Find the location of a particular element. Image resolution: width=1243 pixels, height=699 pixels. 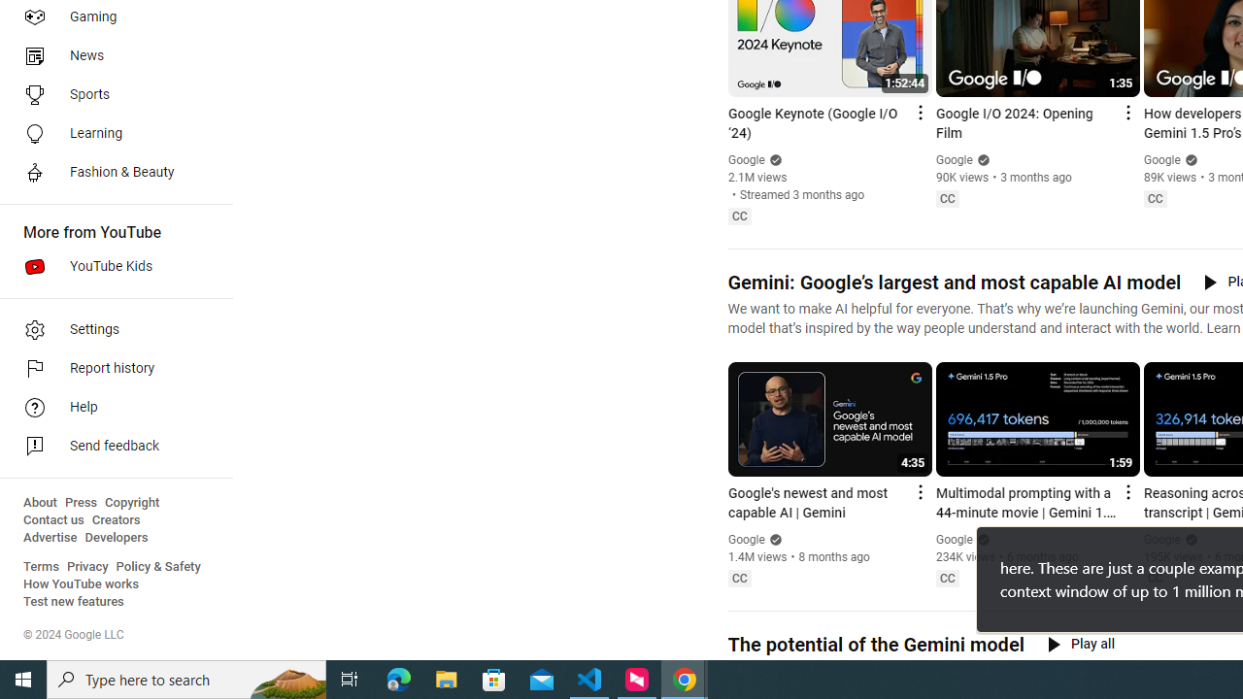

Contact us is located at coordinates (54, 520).